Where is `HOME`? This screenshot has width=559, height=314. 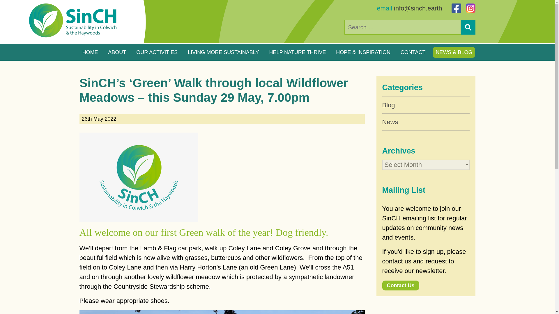 HOME is located at coordinates (90, 52).